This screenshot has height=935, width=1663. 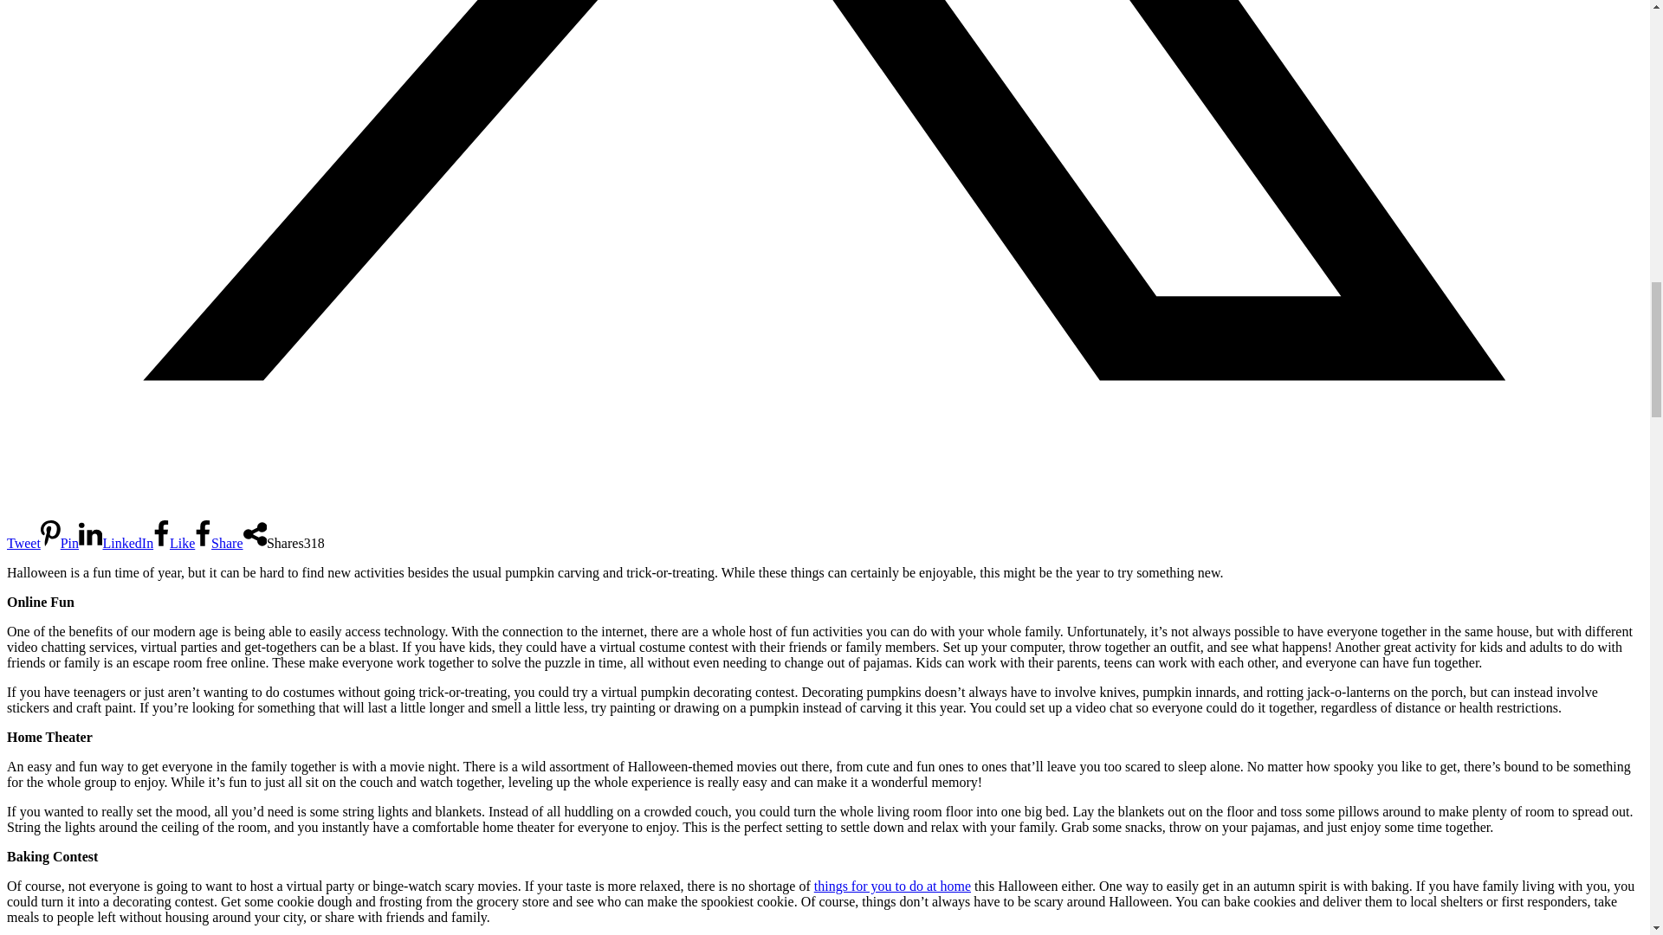 I want to click on Pin, so click(x=59, y=543).